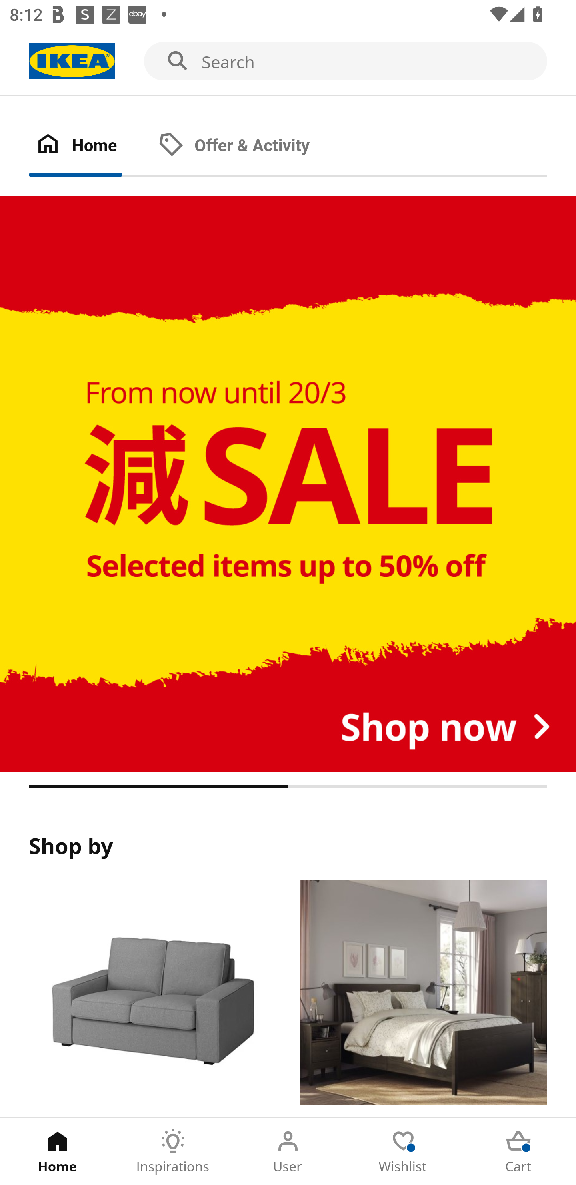 This screenshot has height=1185, width=576. What do you see at coordinates (248, 146) in the screenshot?
I see `Offer & Activity
Tab 2 of 2` at bounding box center [248, 146].